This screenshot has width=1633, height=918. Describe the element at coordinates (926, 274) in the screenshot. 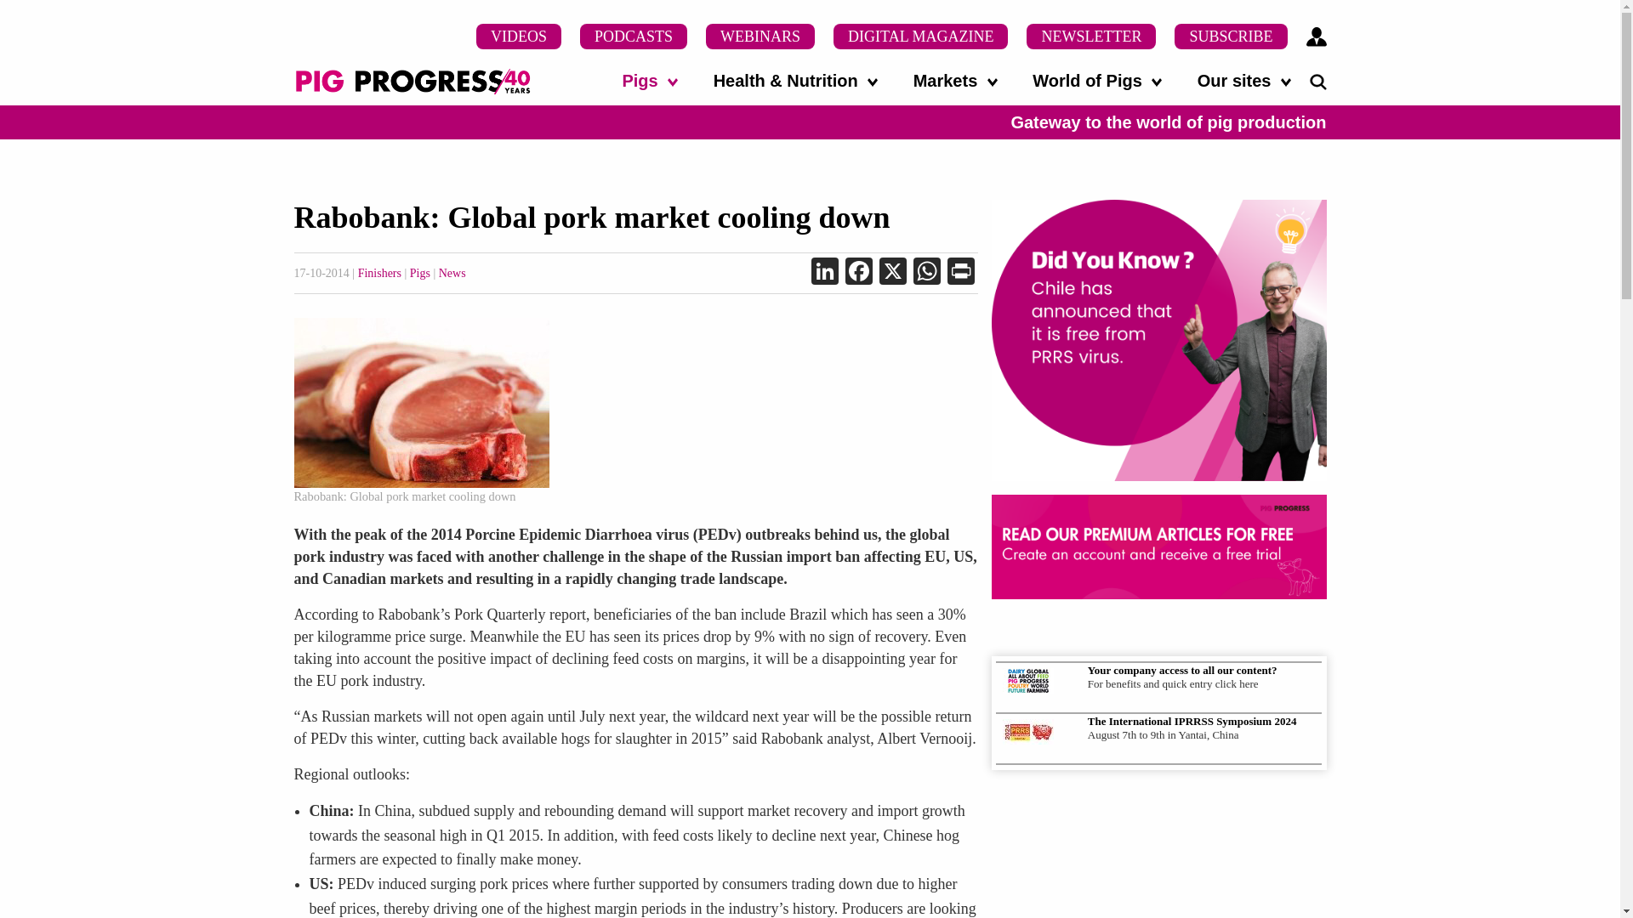

I see `WhatsApp` at that location.